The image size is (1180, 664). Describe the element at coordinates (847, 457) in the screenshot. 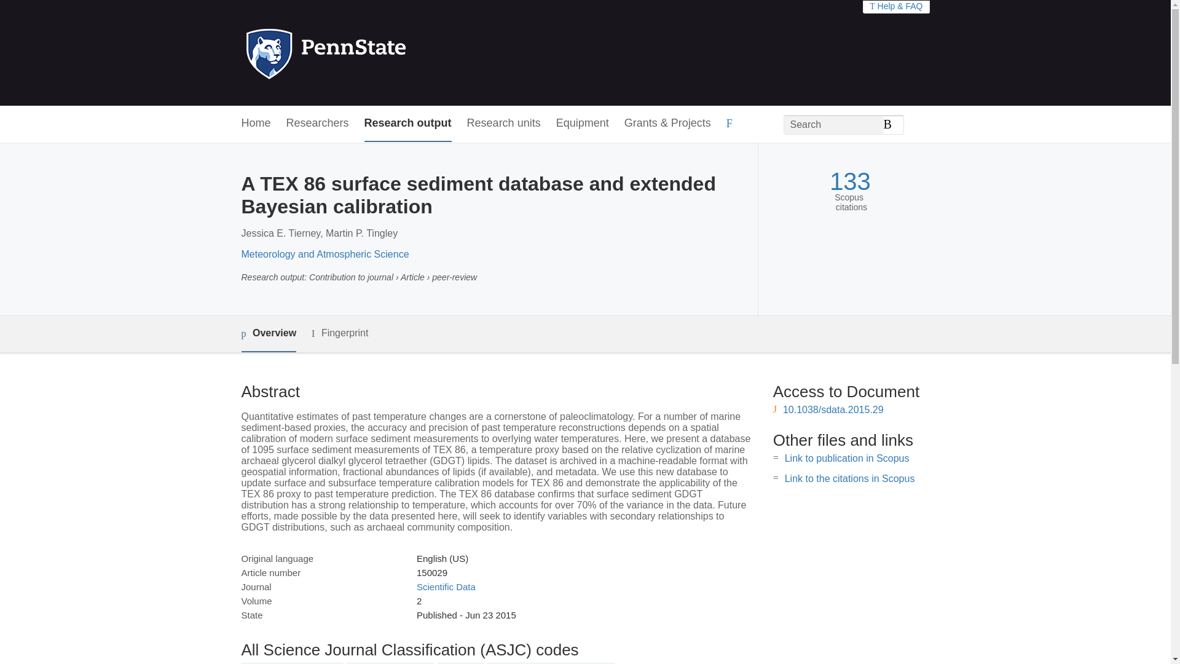

I see `Link to publication in Scopus` at that location.